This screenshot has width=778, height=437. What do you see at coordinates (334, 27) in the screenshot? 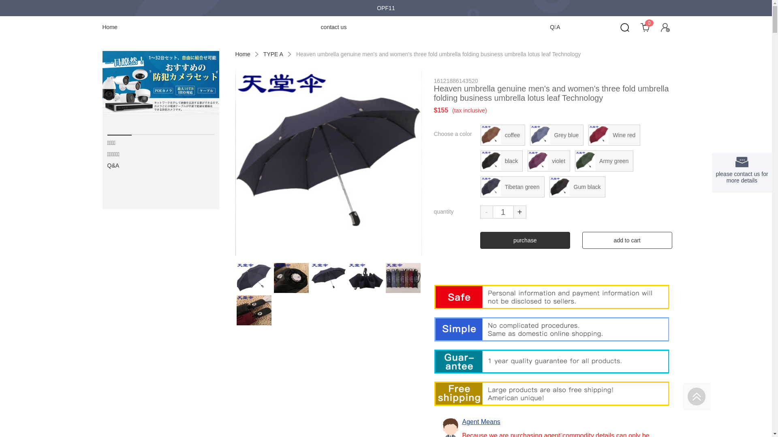
I see `contact us` at bounding box center [334, 27].